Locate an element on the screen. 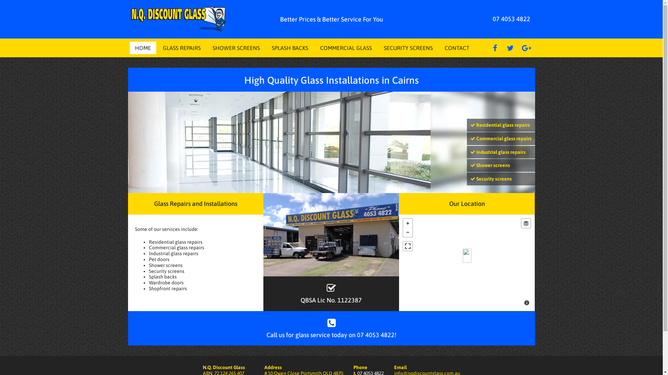  GLASS REPAIRS is located at coordinates (182, 48).